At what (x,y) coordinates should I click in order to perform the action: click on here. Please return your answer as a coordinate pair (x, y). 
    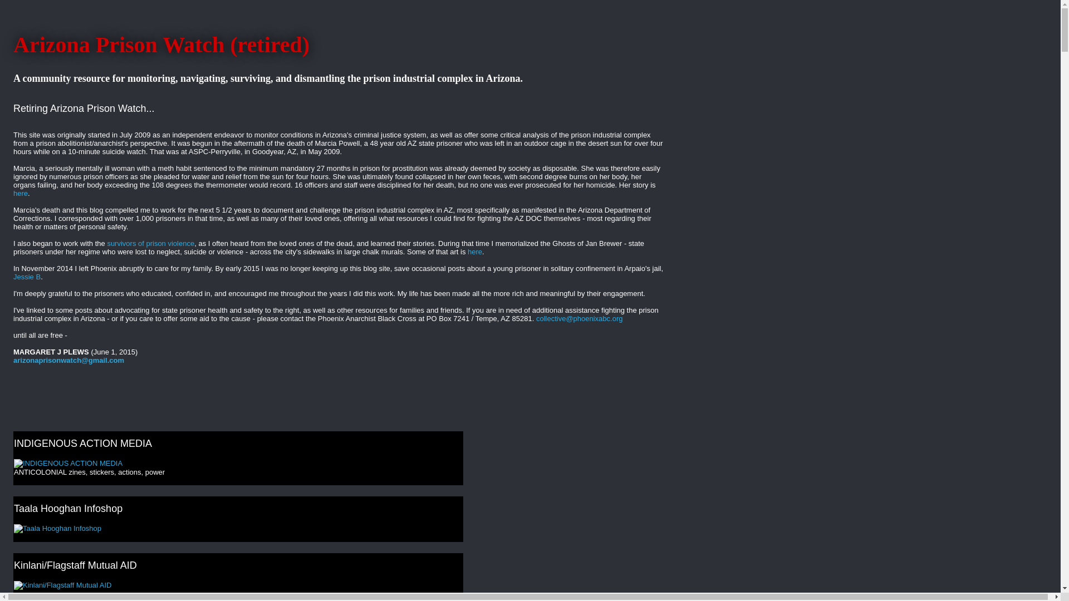
    Looking at the image, I should click on (474, 252).